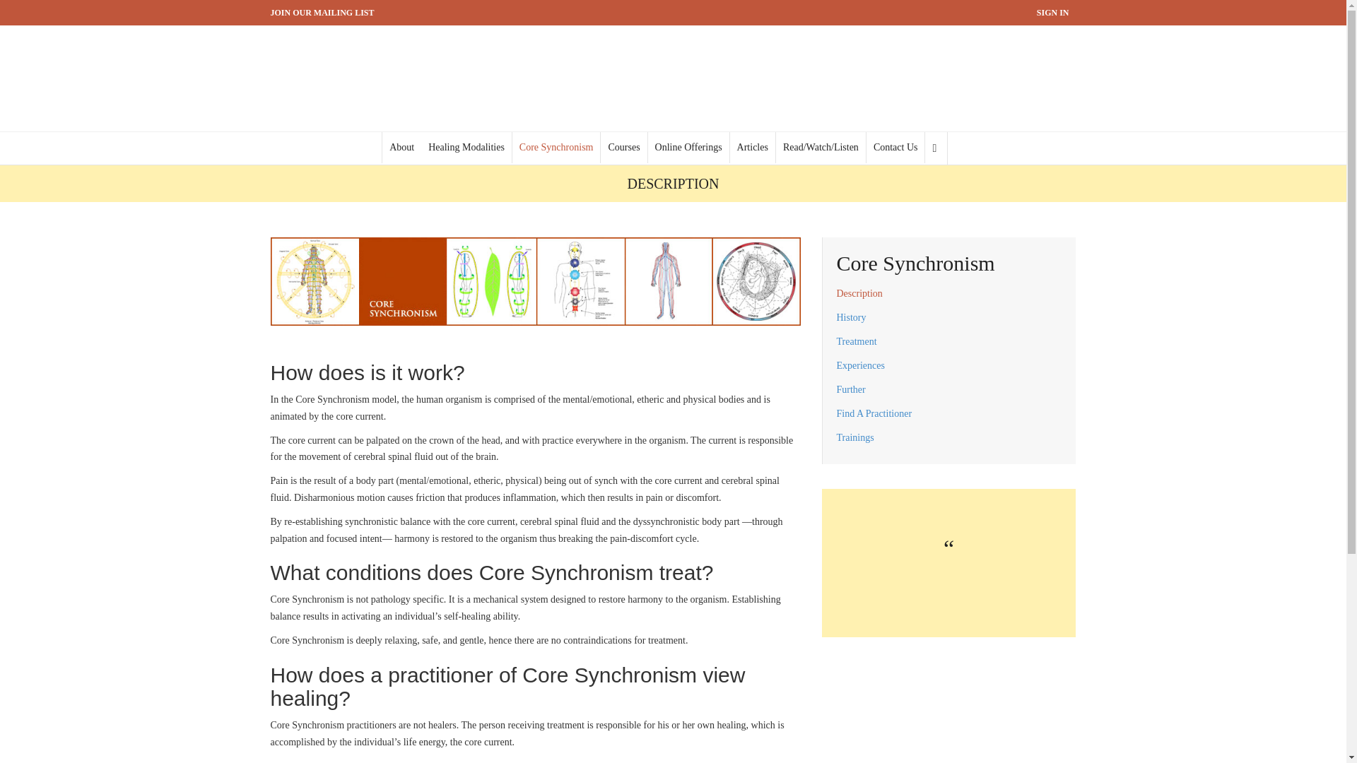 Image resolution: width=1357 pixels, height=763 pixels. Describe the element at coordinates (466, 147) in the screenshot. I see `Healing Modalities` at that location.